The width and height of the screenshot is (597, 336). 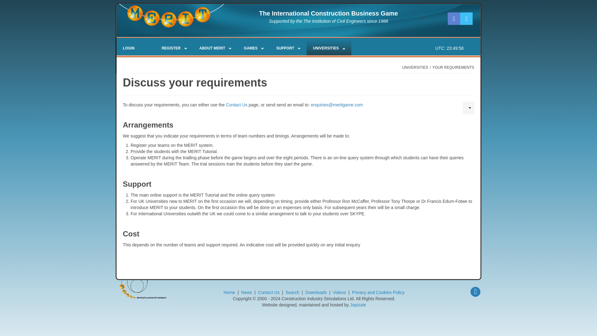 I want to click on UNIVERSITIES, so click(x=329, y=47).